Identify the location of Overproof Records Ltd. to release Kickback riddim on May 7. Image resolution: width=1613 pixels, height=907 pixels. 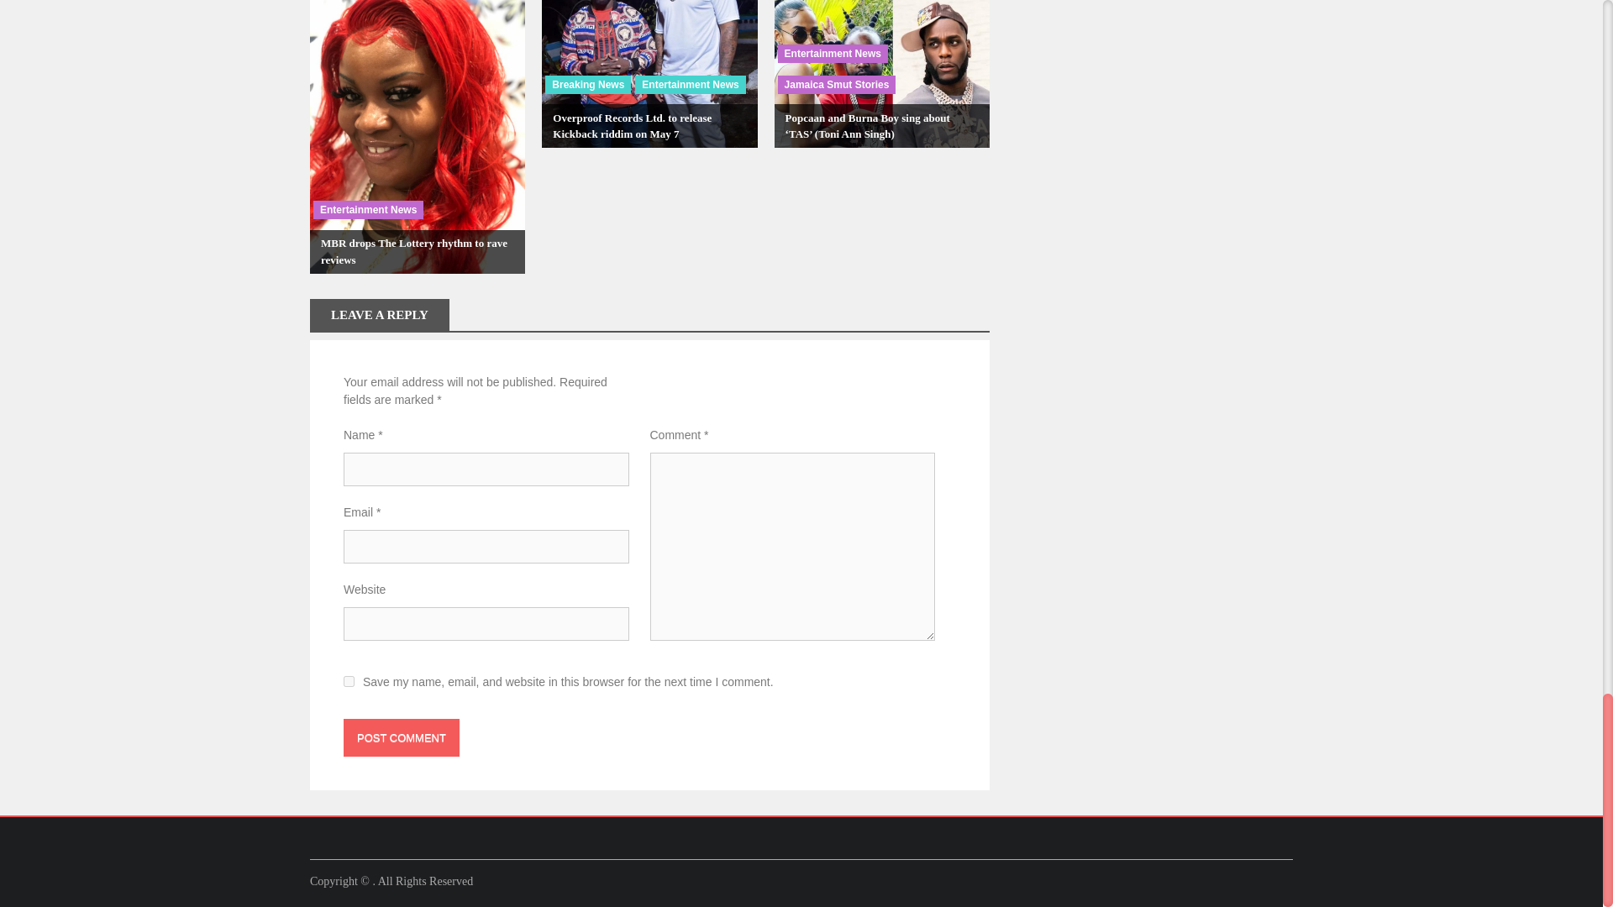
(632, 126).